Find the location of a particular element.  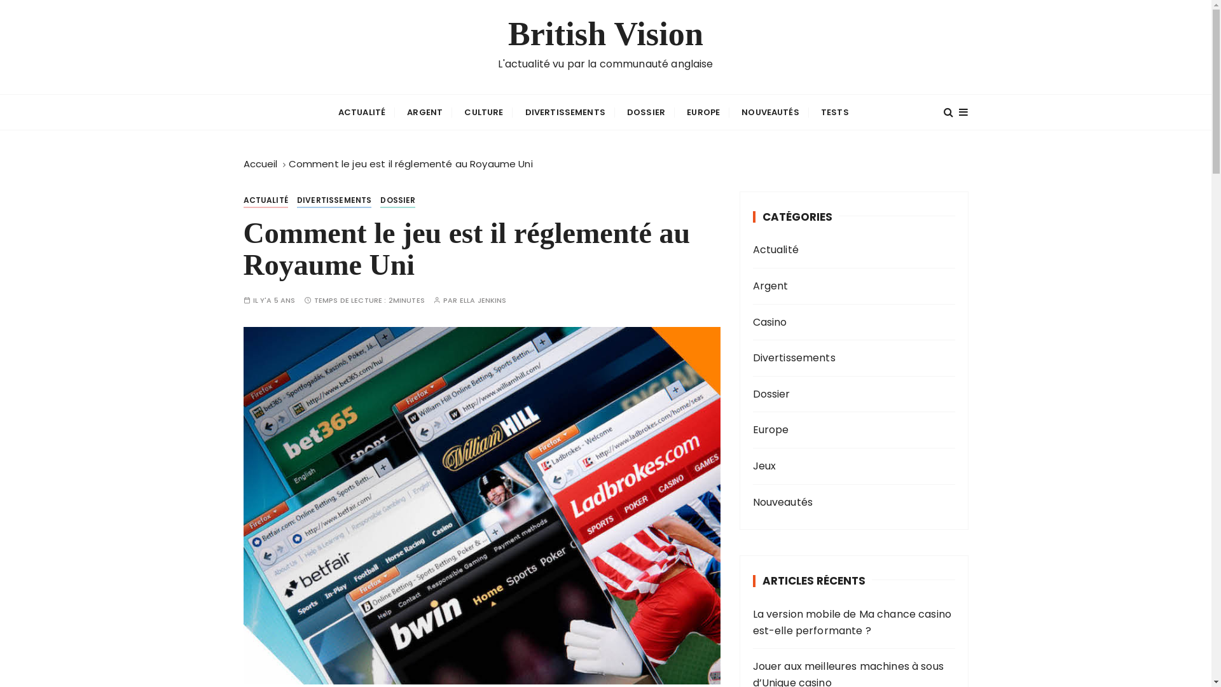

Accueil is located at coordinates (260, 164).